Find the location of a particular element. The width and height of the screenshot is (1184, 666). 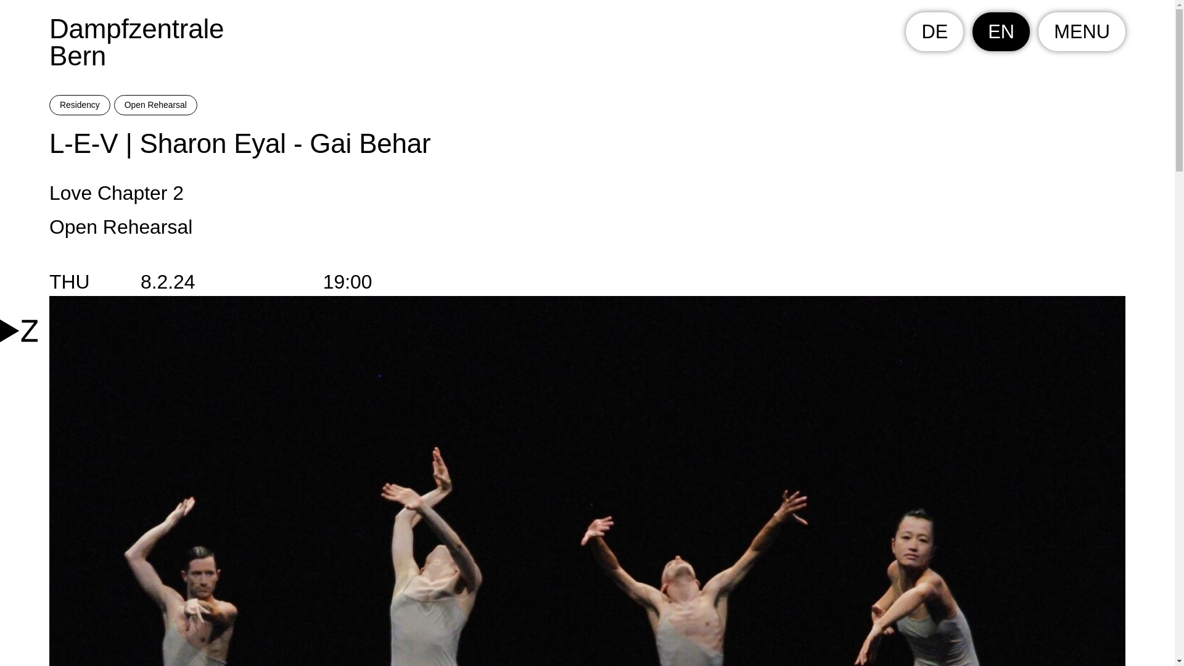

MENU is located at coordinates (587, 42).